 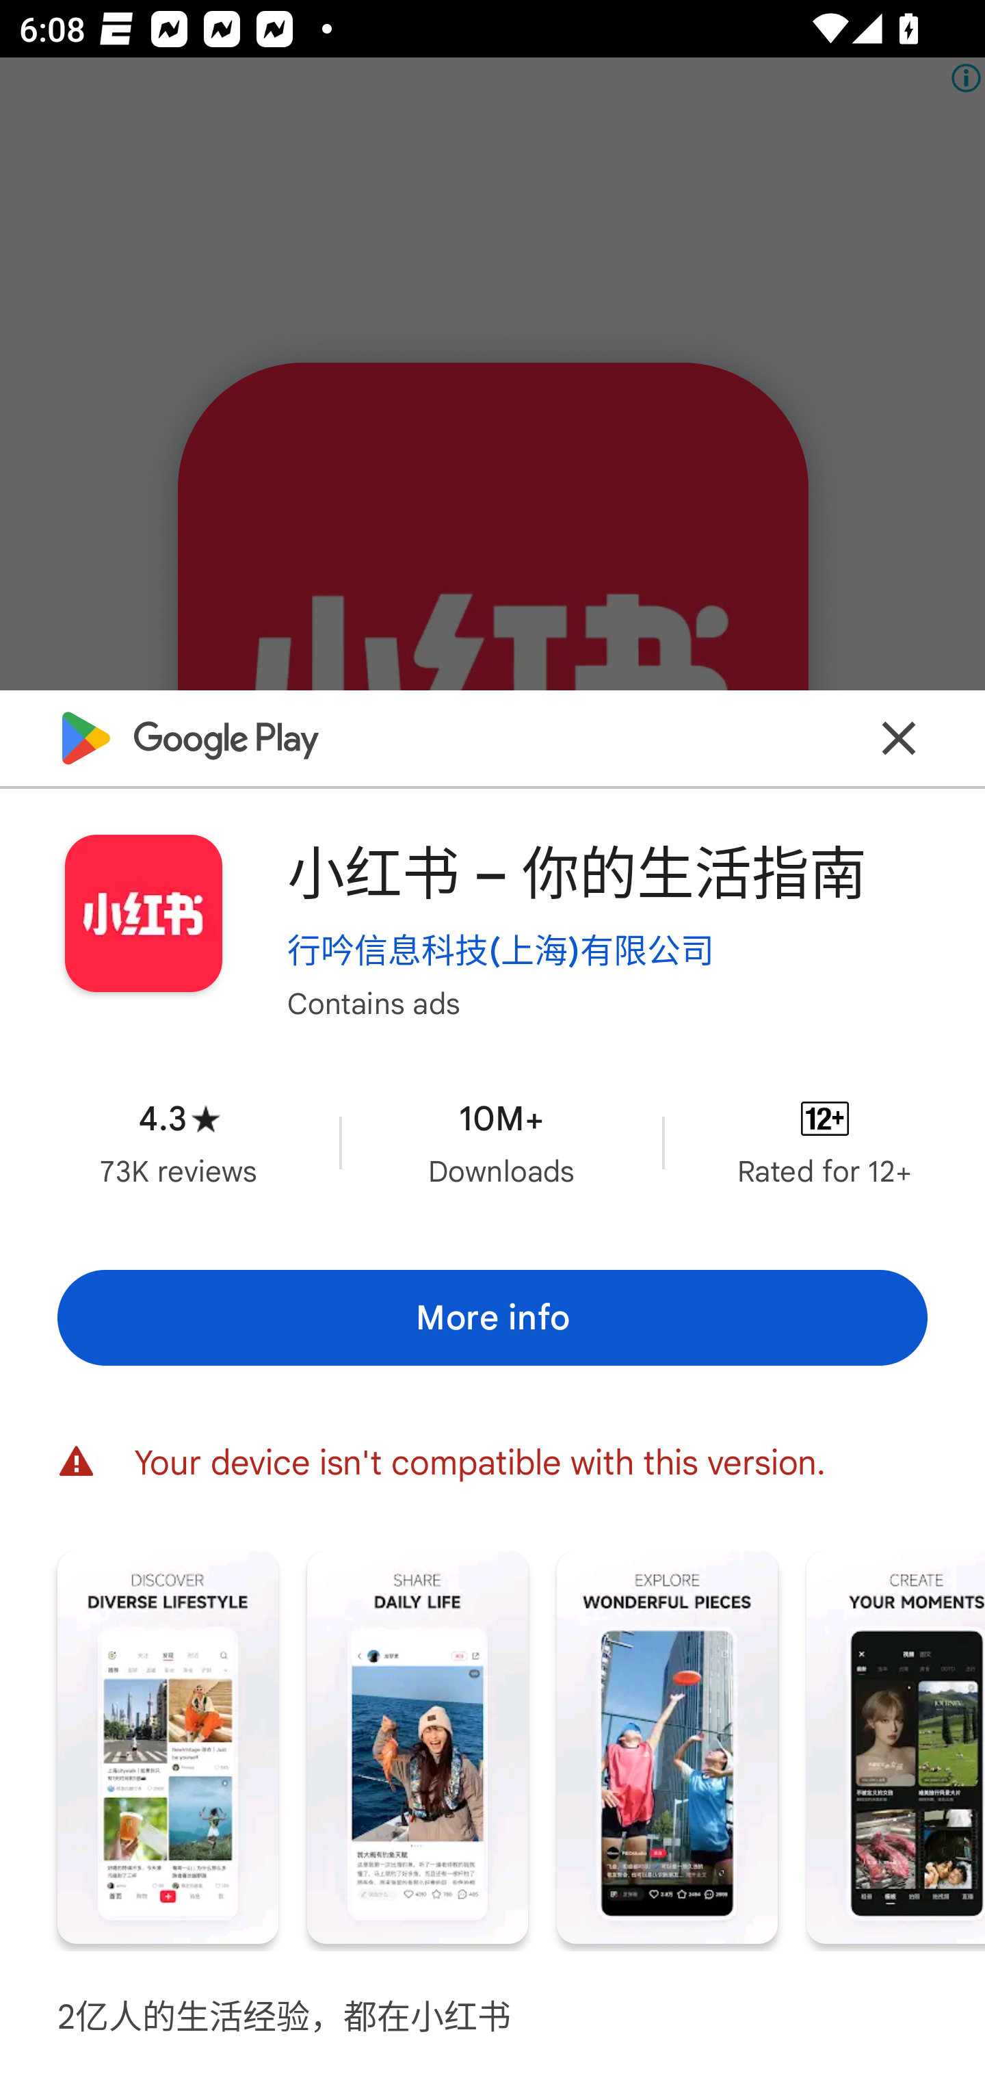 What do you see at coordinates (492, 1318) in the screenshot?
I see `More info` at bounding box center [492, 1318].